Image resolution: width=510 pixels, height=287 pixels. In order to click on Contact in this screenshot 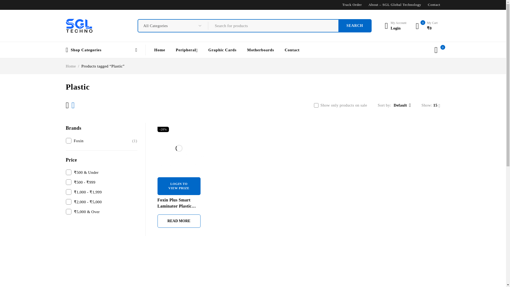, I will do `click(355, 26)`.